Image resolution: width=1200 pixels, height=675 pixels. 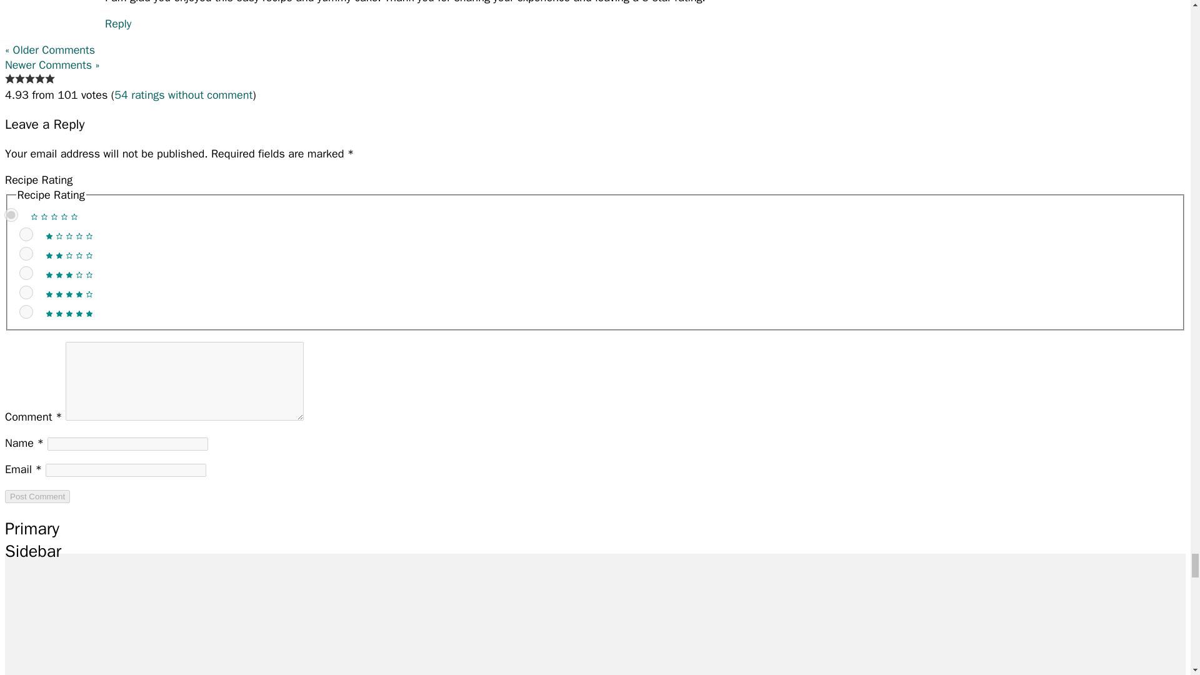 I want to click on 0, so click(x=10, y=215).